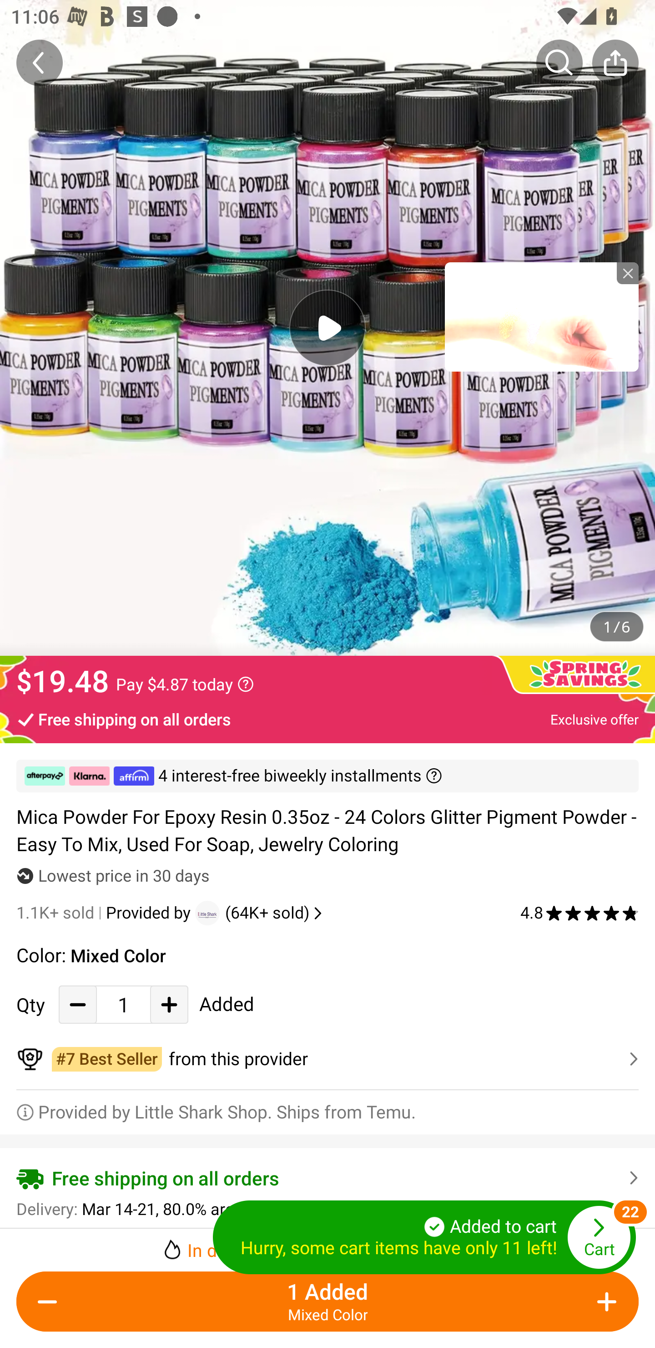  What do you see at coordinates (327, 719) in the screenshot?
I see `Free shipping on all orders Exclusive offer` at bounding box center [327, 719].